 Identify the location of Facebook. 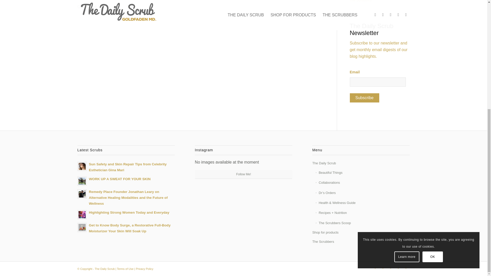
(383, 268).